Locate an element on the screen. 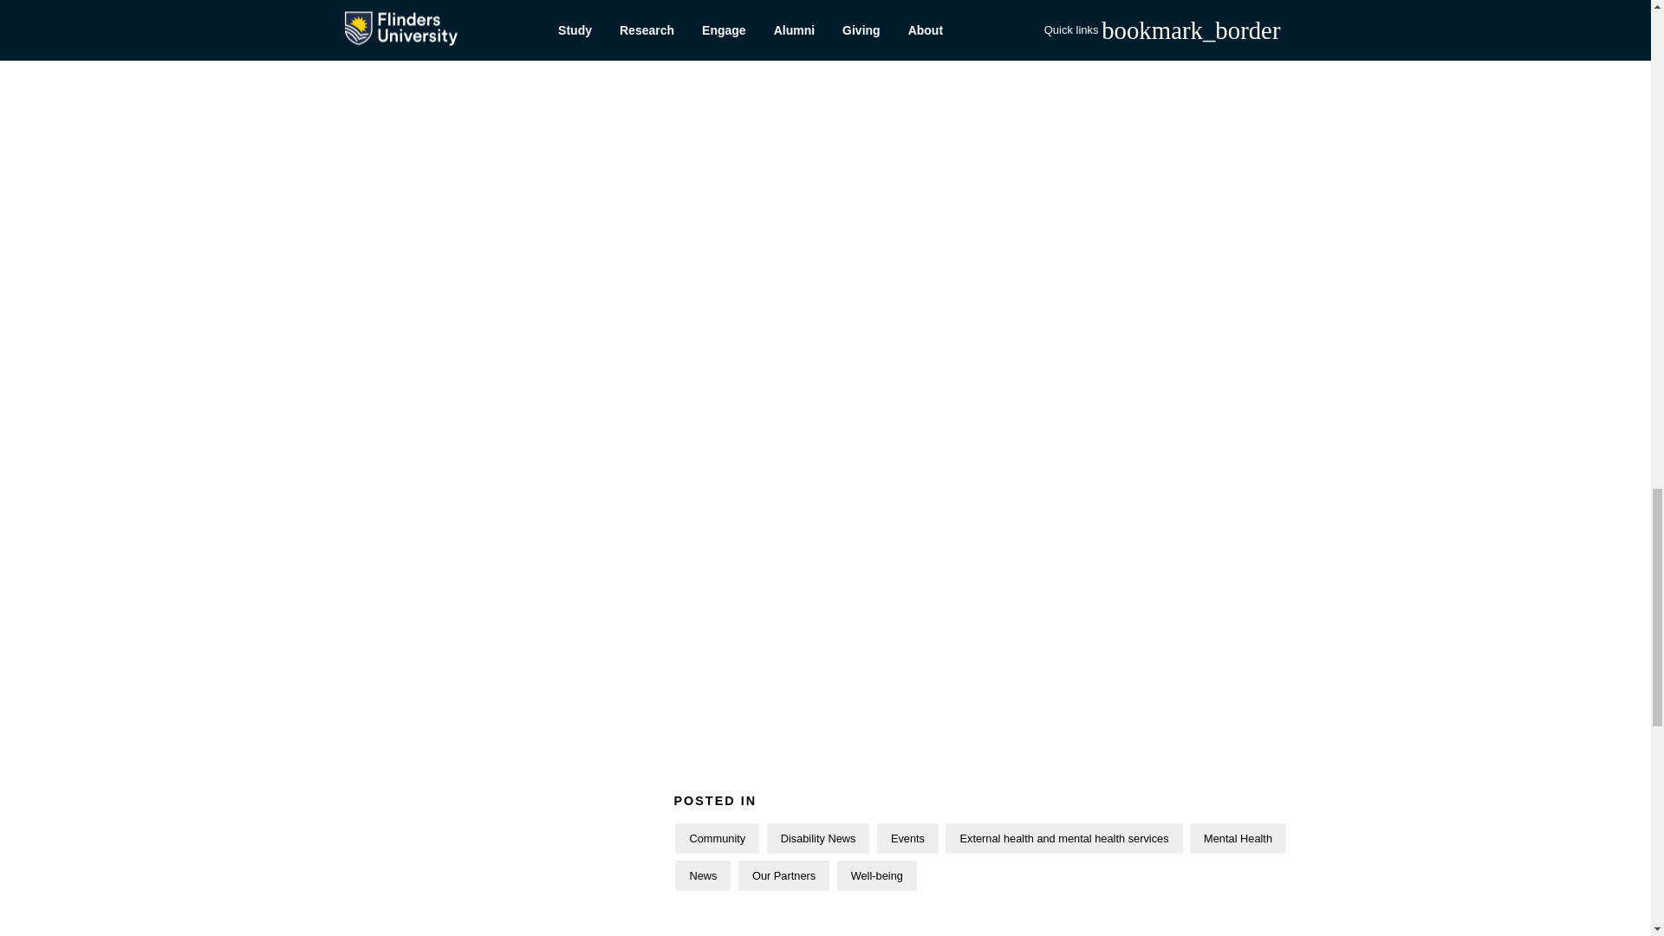 The height and width of the screenshot is (936, 1664). Mental Health is located at coordinates (1238, 838).